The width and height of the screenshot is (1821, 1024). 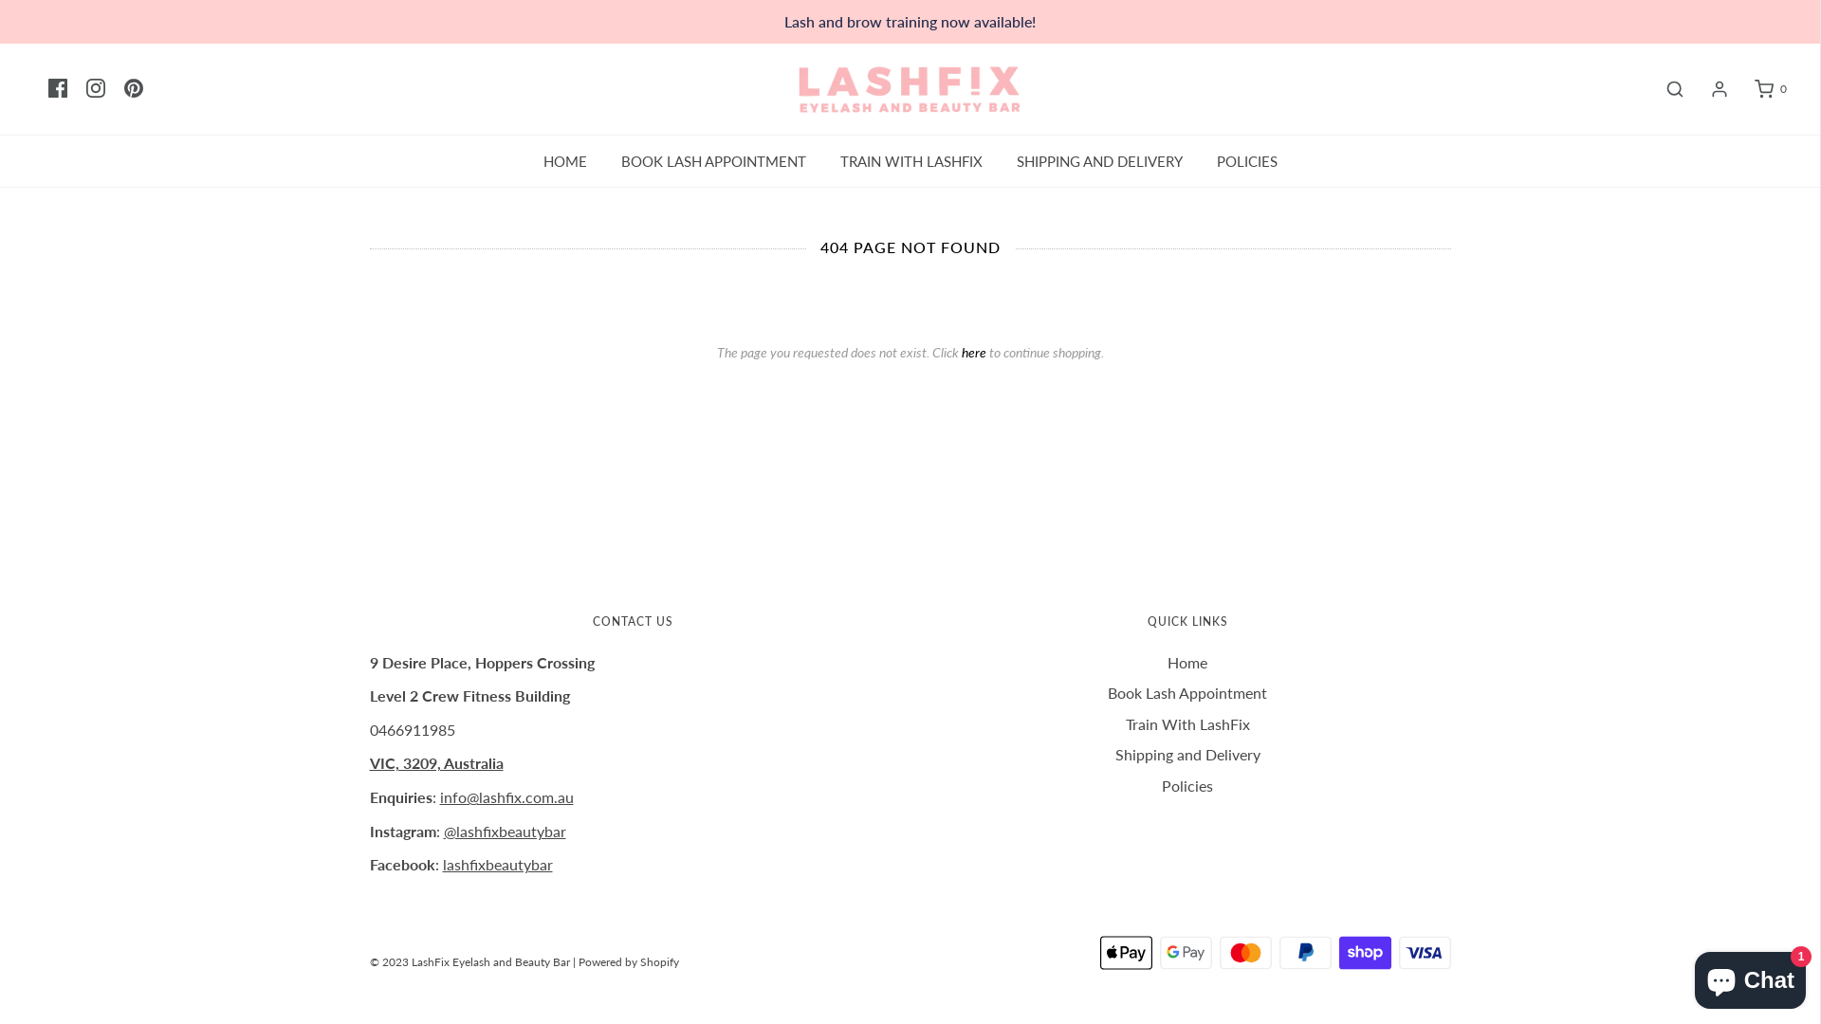 I want to click on Pinterest icon, so click(x=134, y=89).